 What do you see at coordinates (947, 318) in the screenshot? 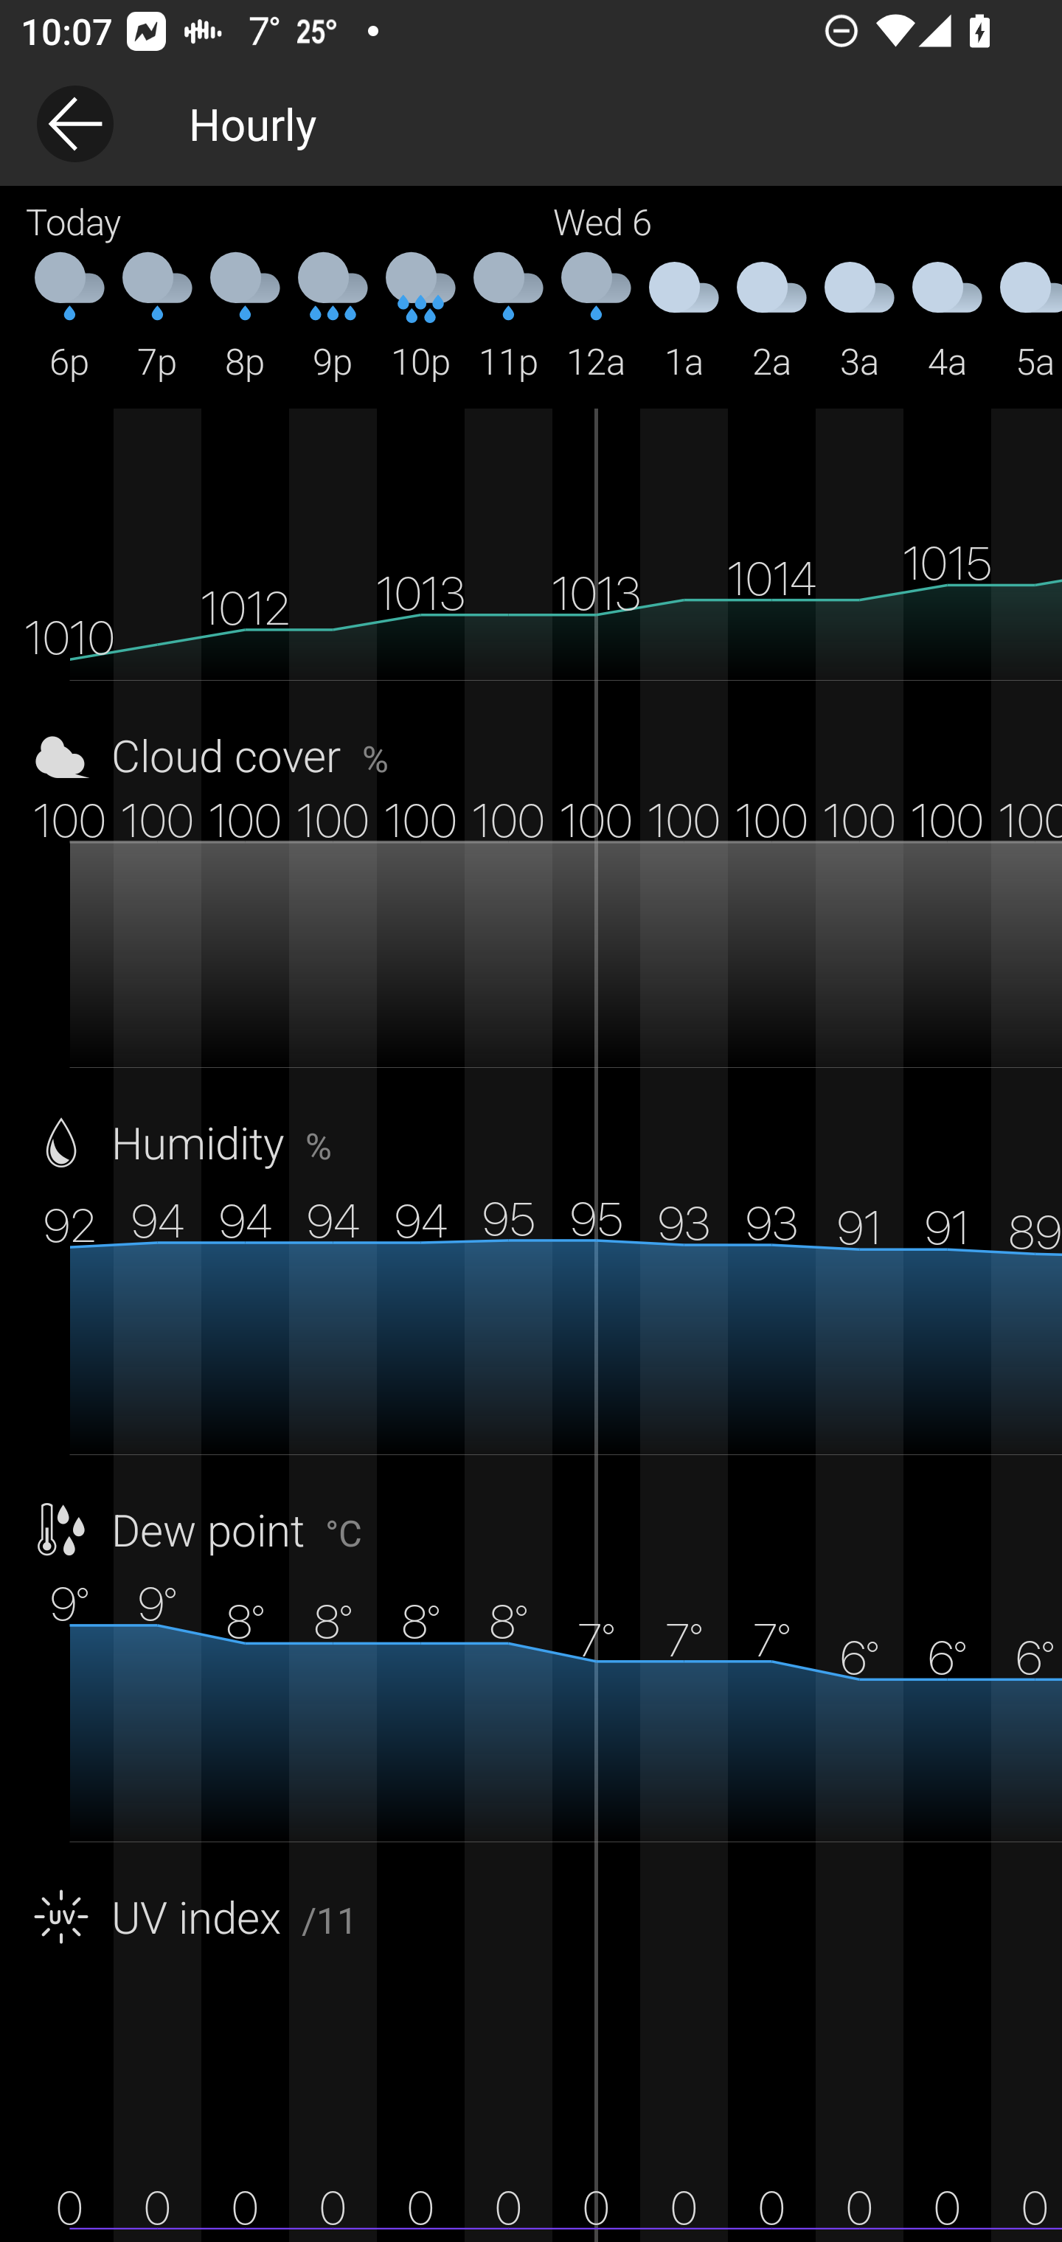
I see `4a` at bounding box center [947, 318].